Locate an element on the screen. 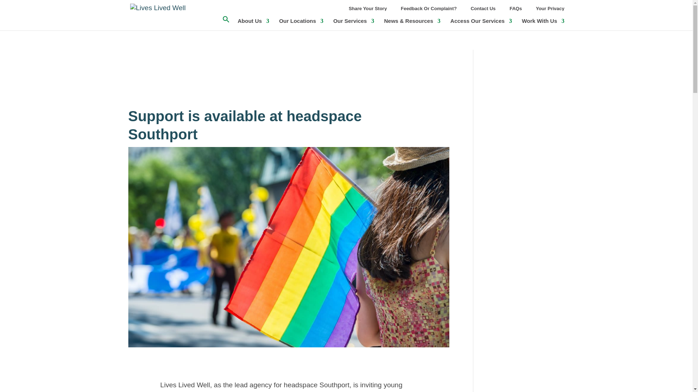 The width and height of the screenshot is (698, 392). 1300 727 957 is located at coordinates (456, 29).